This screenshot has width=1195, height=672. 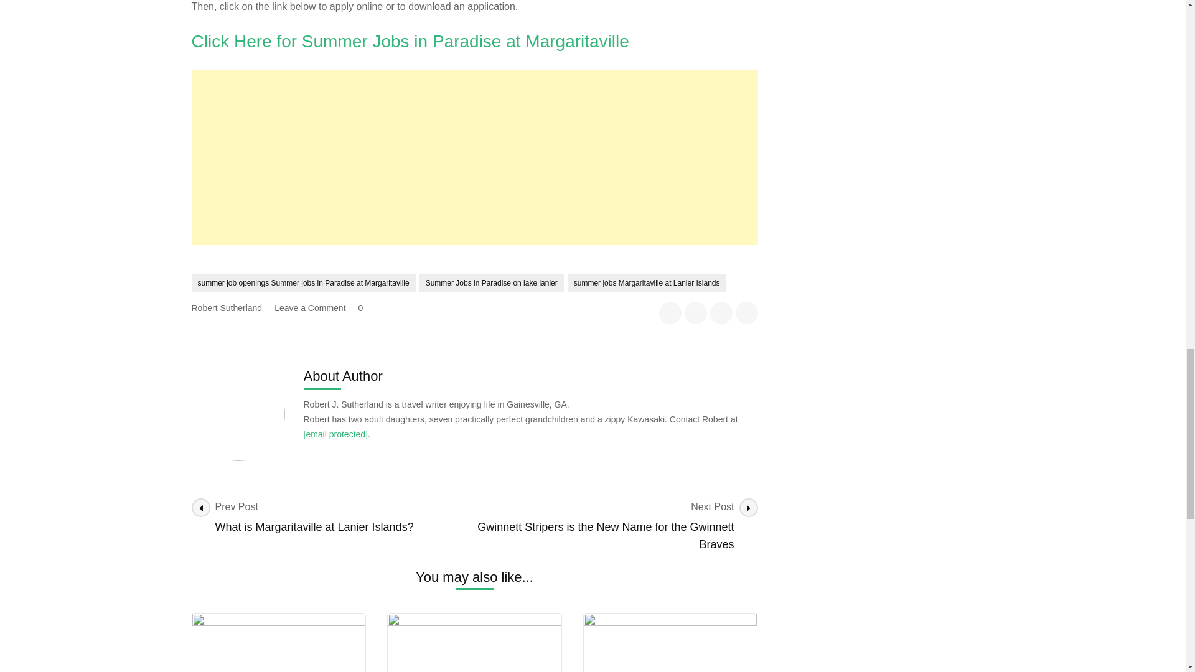 What do you see at coordinates (227, 308) in the screenshot?
I see `Robert Sutherland` at bounding box center [227, 308].